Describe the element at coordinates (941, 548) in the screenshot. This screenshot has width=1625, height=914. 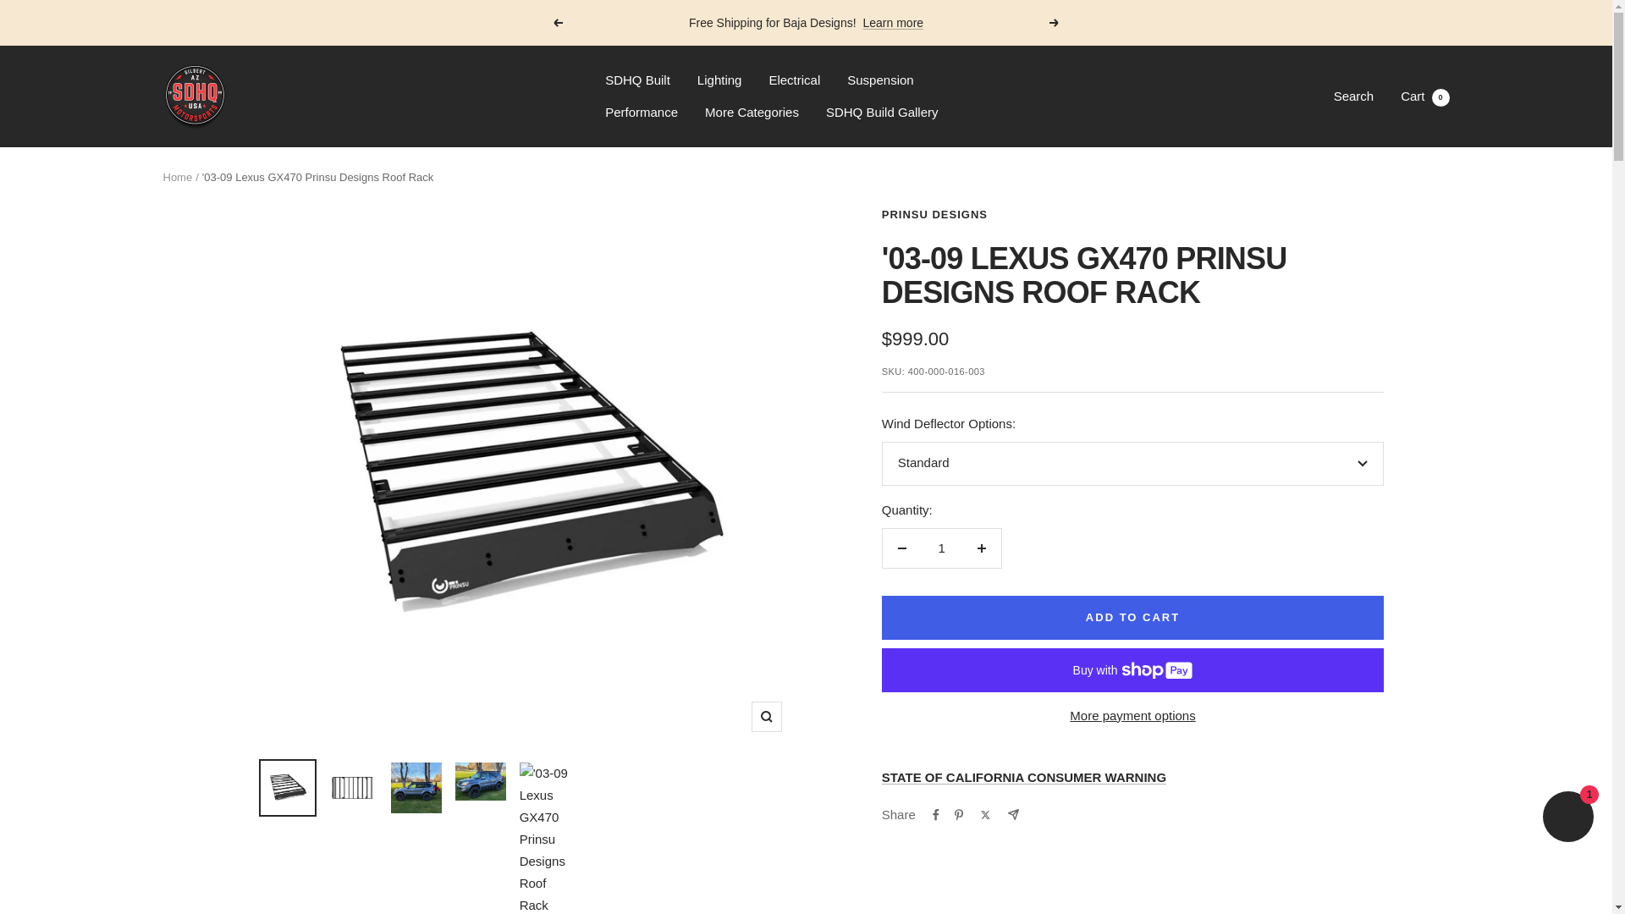
I see `More Categories` at that location.